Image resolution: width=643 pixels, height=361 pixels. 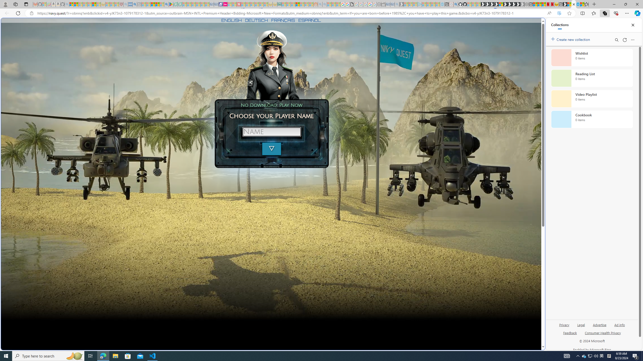 What do you see at coordinates (533, 25) in the screenshot?
I see `Close split screen` at bounding box center [533, 25].